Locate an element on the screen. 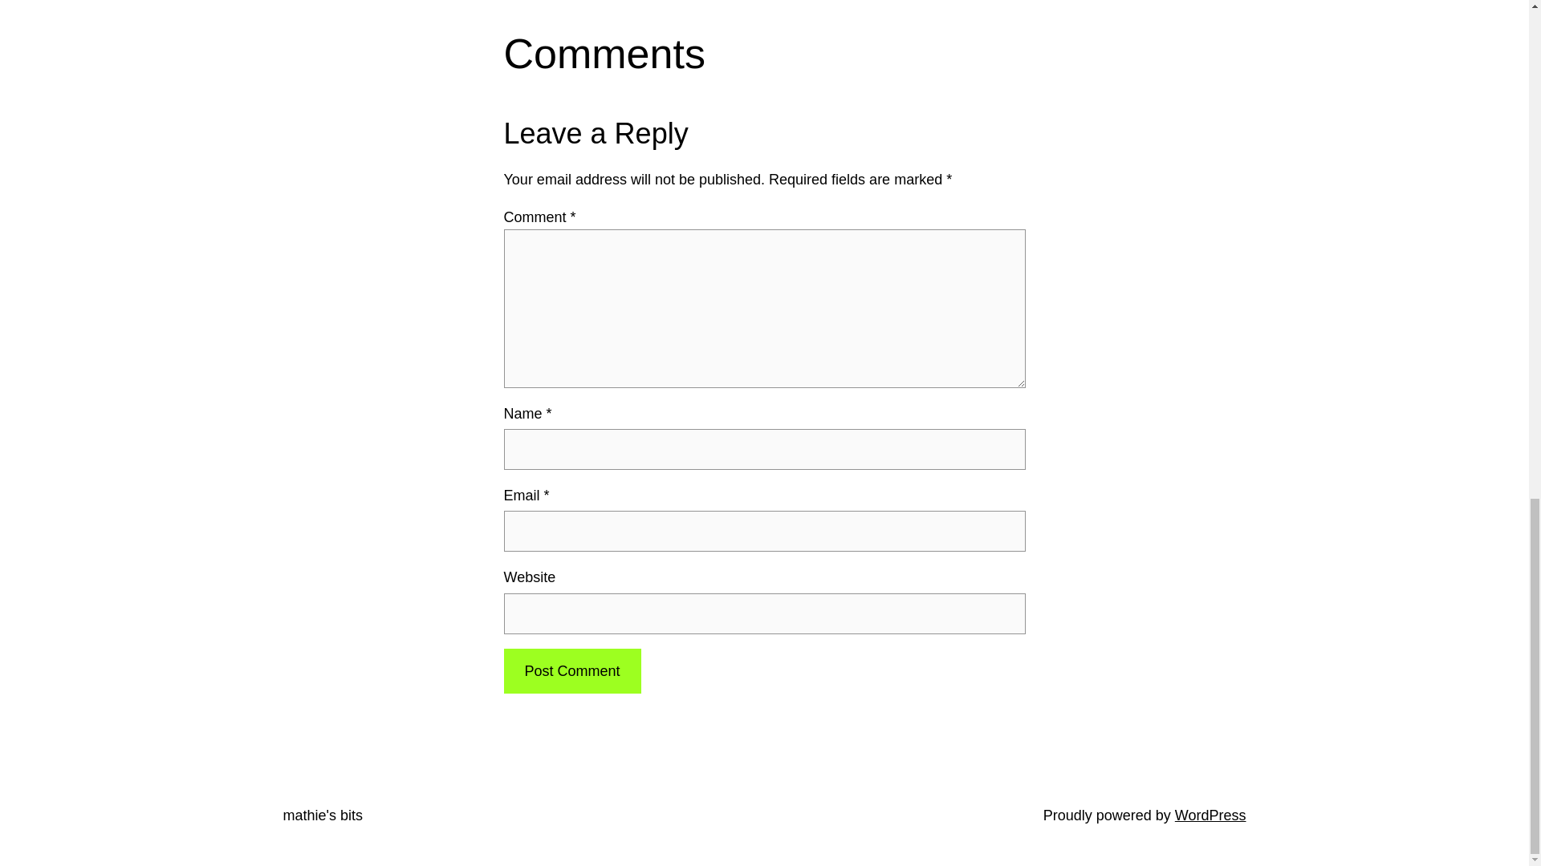 The width and height of the screenshot is (1541, 866). mathie's bits is located at coordinates (322, 815).